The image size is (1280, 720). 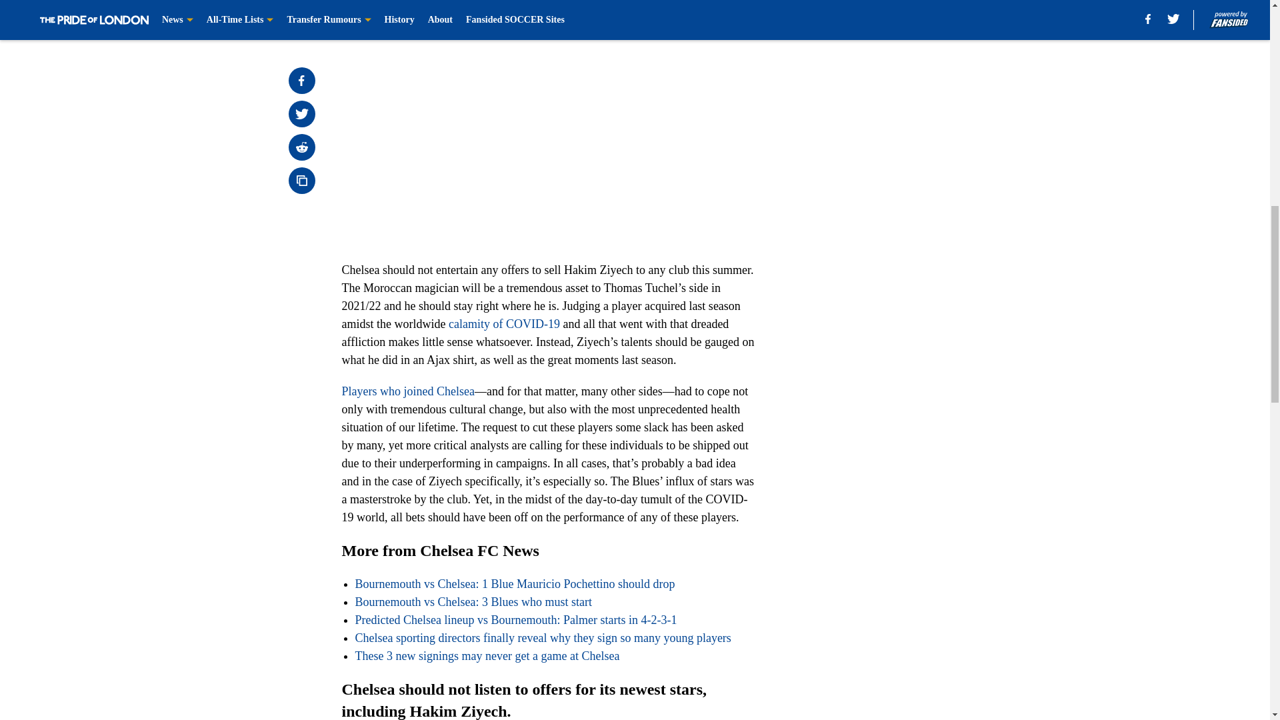 I want to click on Bournemouth vs Chelsea: 3 Blues who must start, so click(x=473, y=601).